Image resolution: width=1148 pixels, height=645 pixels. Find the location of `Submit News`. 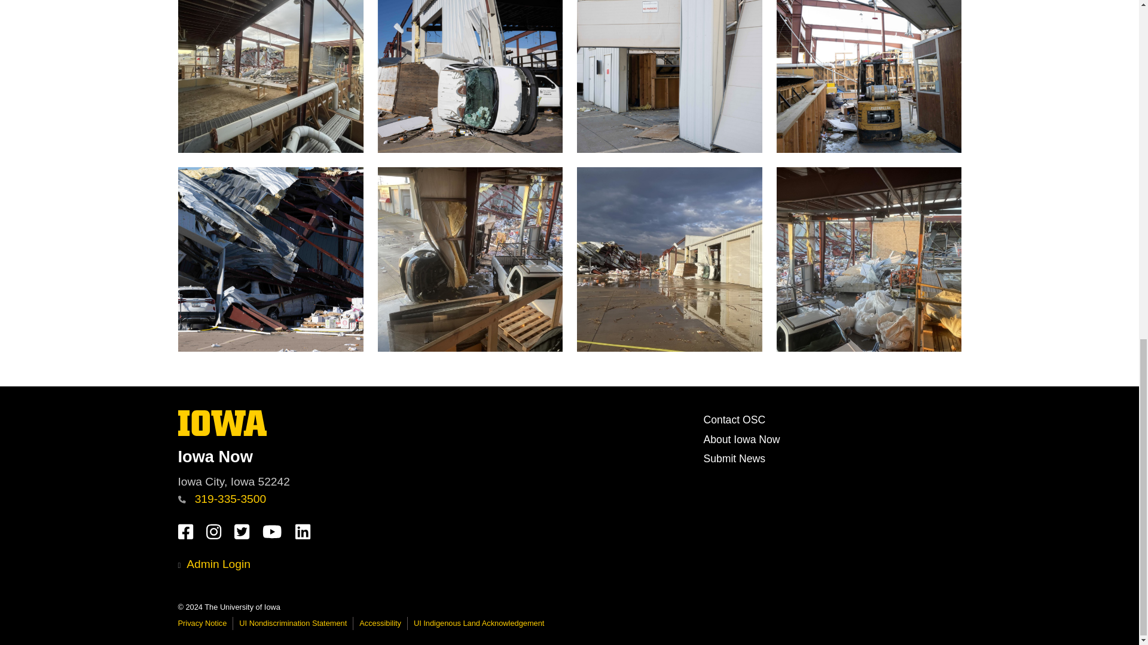

Submit News is located at coordinates (734, 419).